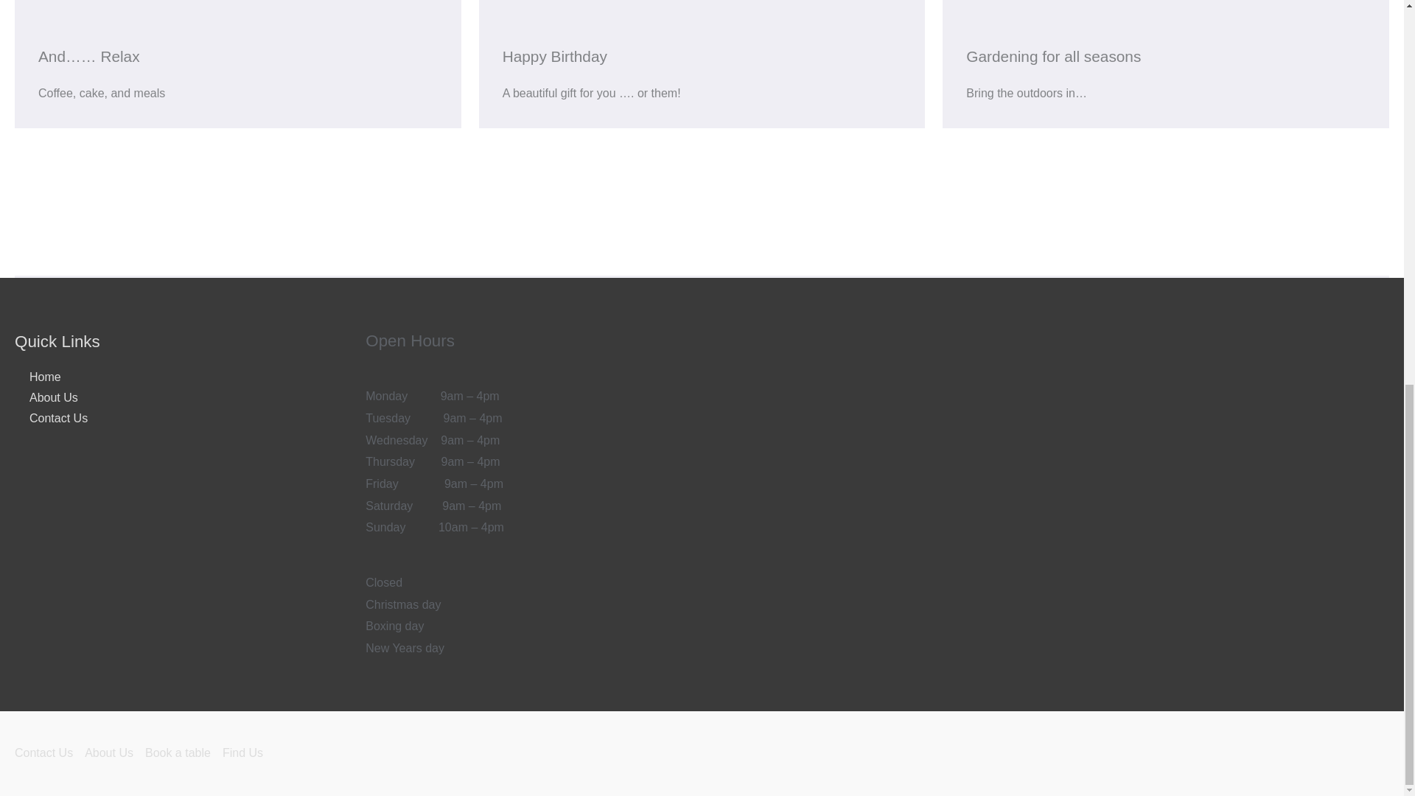  Describe the element at coordinates (184, 753) in the screenshot. I see `Book a table` at that location.